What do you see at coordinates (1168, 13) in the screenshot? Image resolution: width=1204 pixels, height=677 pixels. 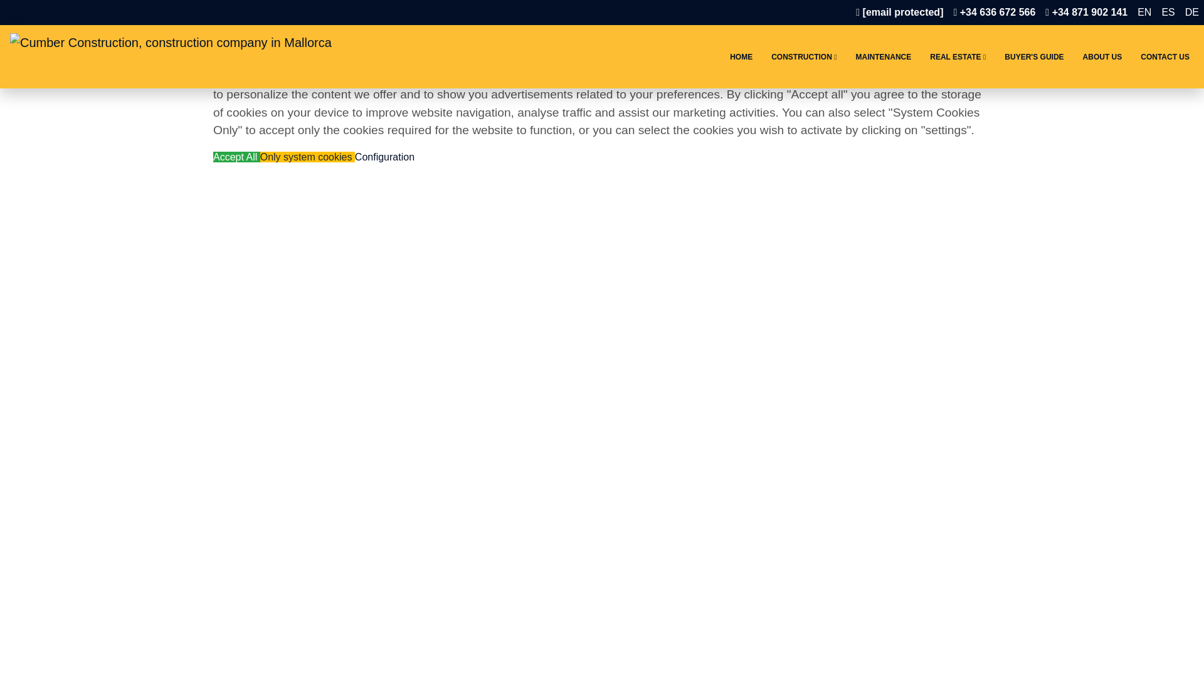 I see `spanish` at bounding box center [1168, 13].